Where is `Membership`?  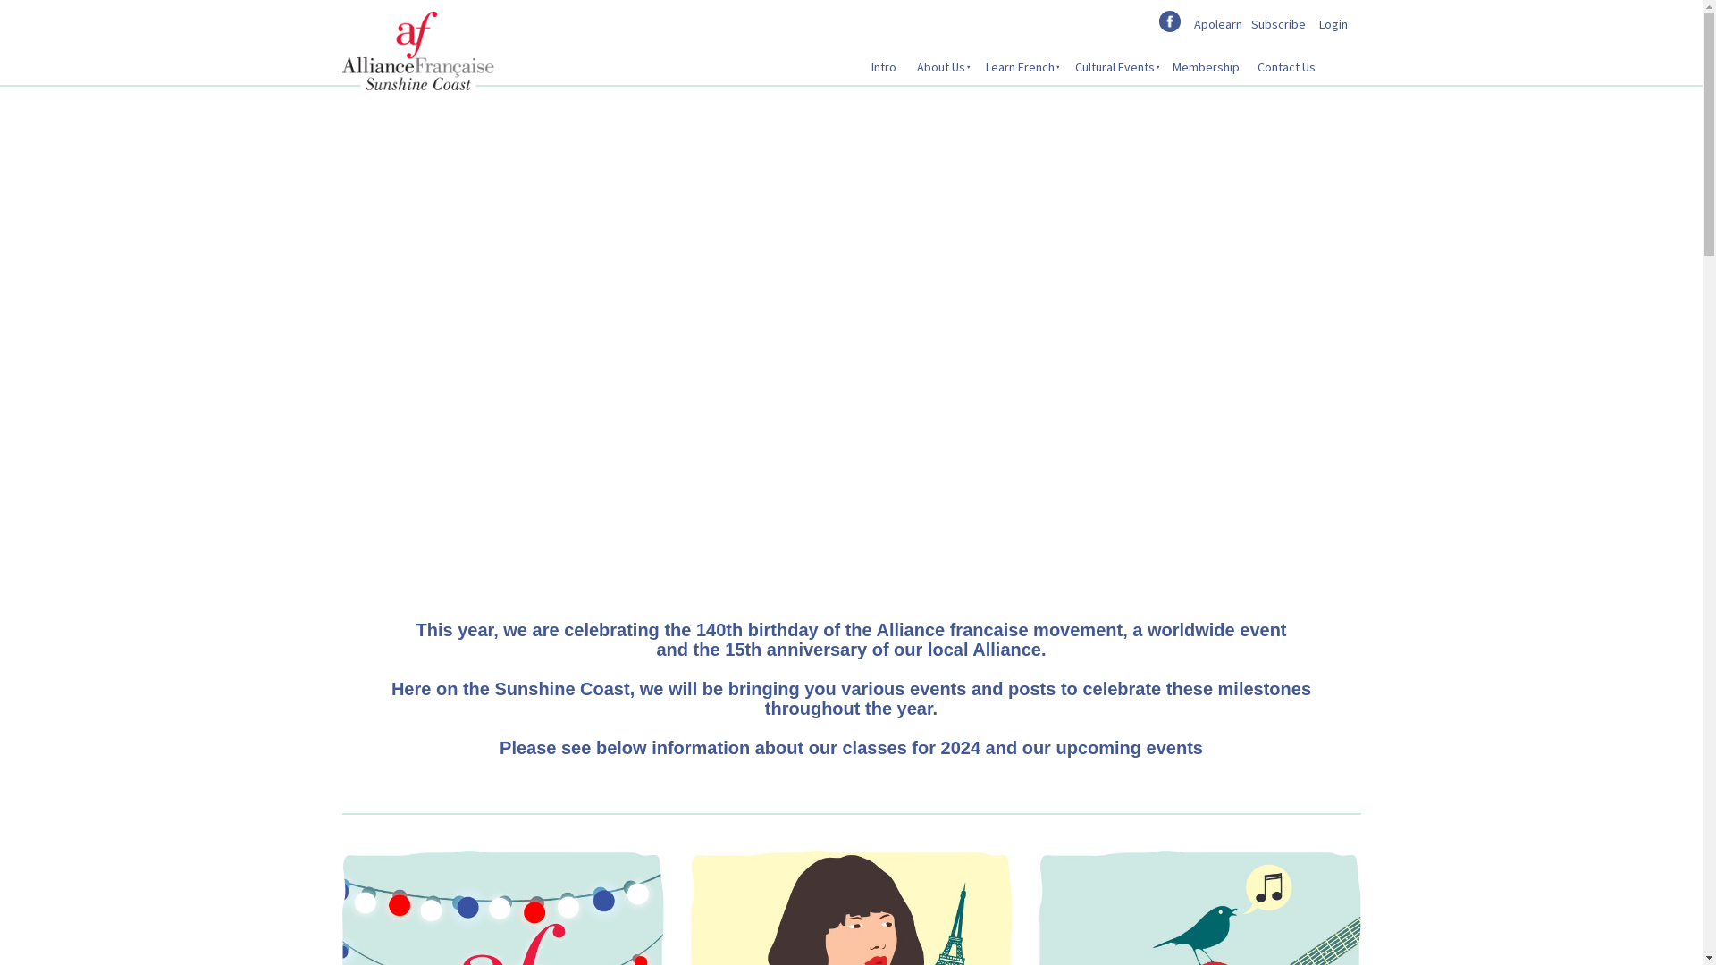
Membership is located at coordinates (1207, 67).